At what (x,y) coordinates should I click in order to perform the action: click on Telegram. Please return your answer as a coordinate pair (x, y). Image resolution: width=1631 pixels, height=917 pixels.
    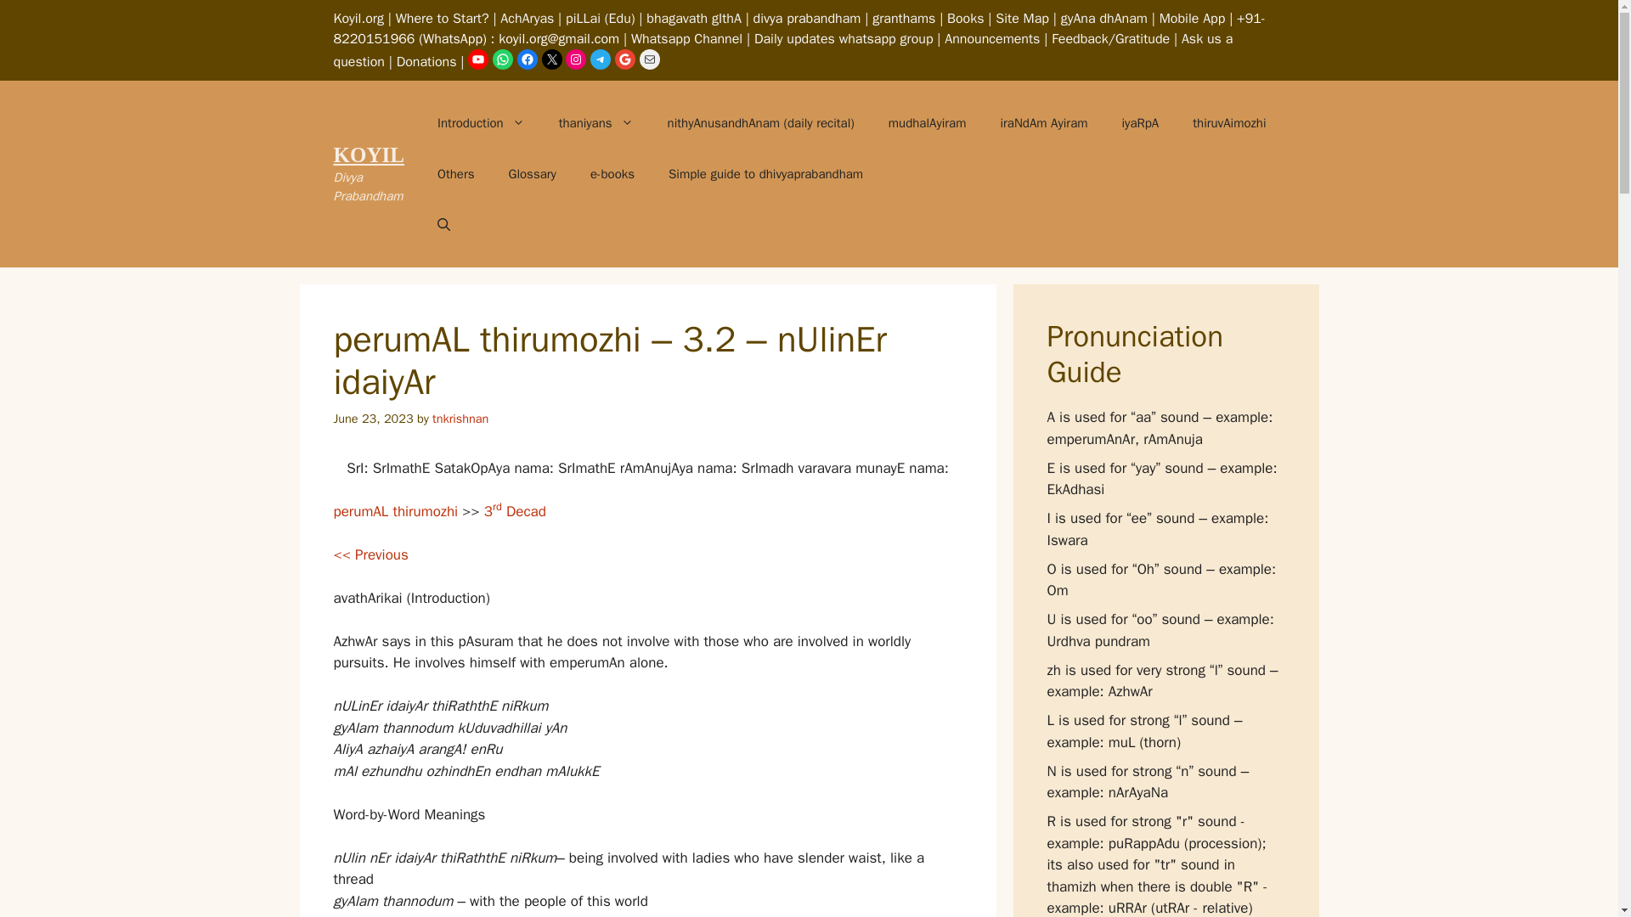
    Looking at the image, I should click on (600, 59).